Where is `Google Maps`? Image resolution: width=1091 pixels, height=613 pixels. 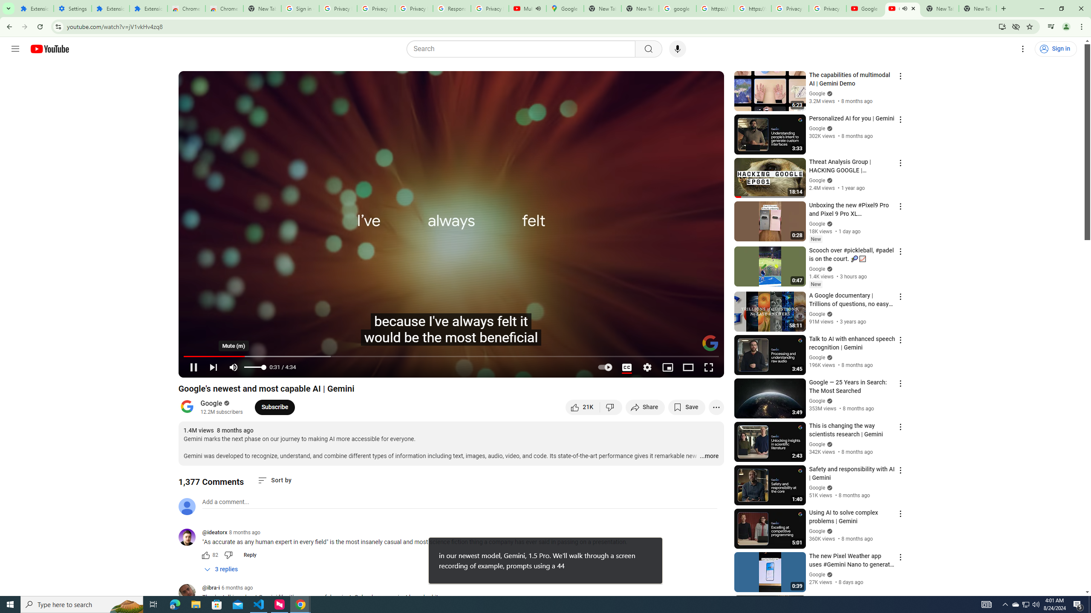 Google Maps is located at coordinates (565, 9).